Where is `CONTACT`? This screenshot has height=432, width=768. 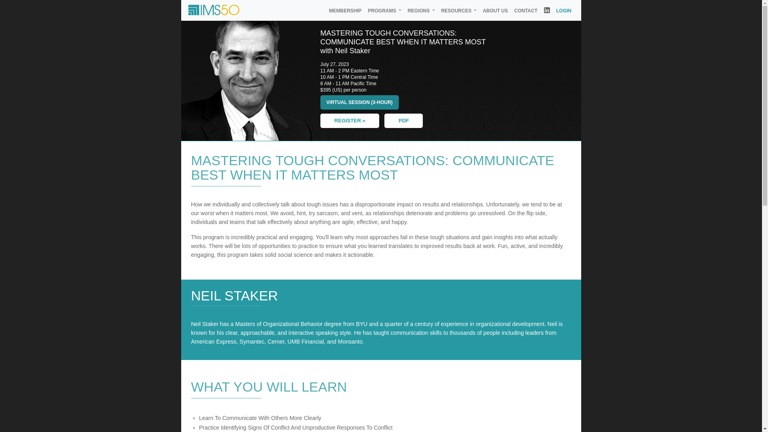 CONTACT is located at coordinates (526, 10).